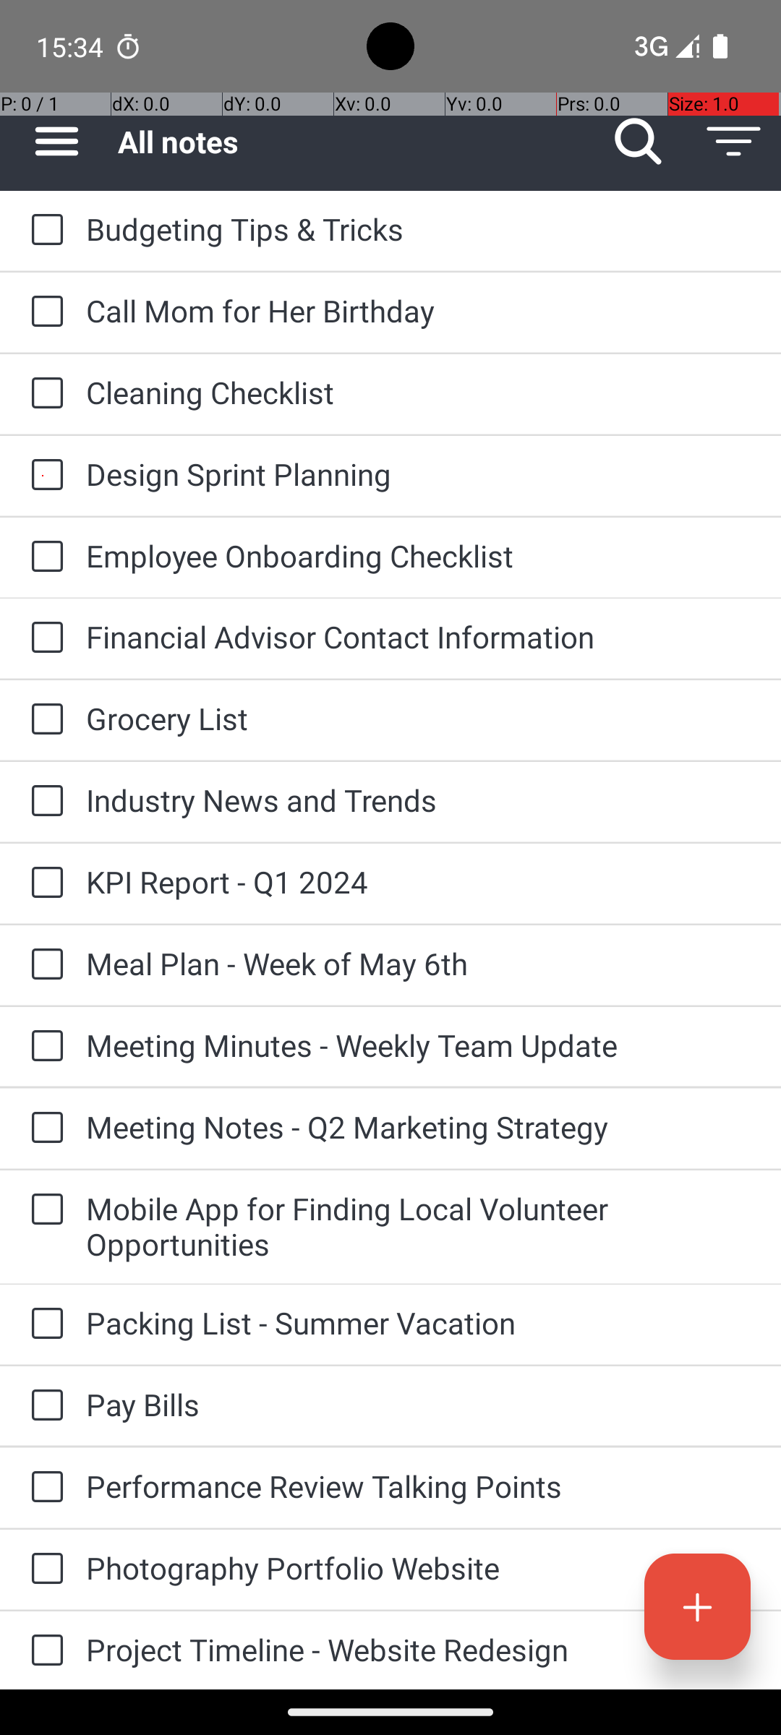 The width and height of the screenshot is (781, 1735). I want to click on to-do: Design Sprint Planning, so click(43, 476).